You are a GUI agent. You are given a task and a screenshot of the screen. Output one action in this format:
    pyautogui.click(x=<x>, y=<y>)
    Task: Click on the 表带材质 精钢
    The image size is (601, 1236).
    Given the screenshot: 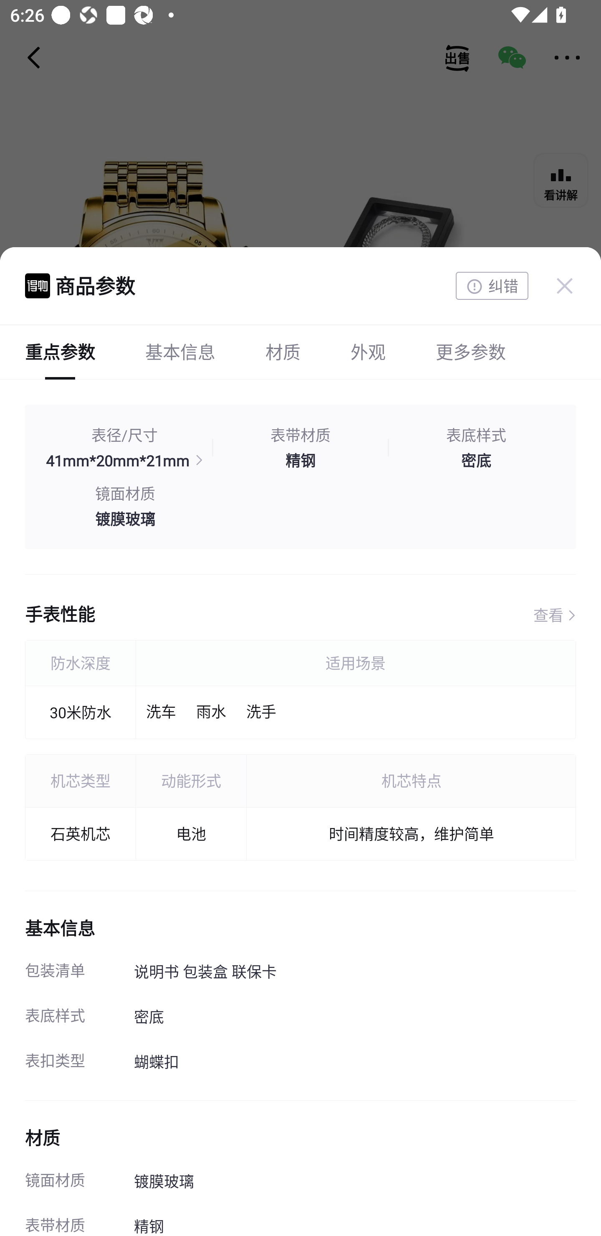 What is the action you would take?
    pyautogui.click(x=300, y=448)
    